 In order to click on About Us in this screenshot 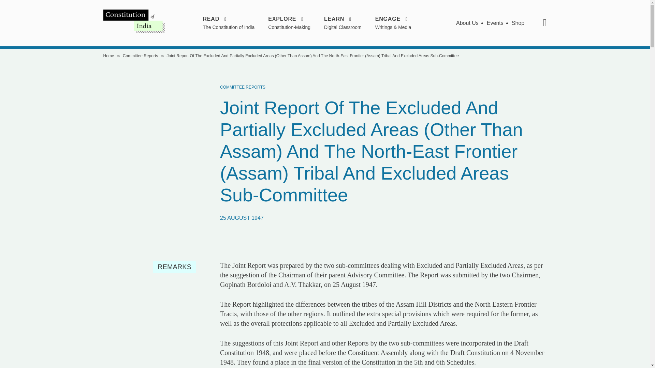, I will do `click(467, 23)`.